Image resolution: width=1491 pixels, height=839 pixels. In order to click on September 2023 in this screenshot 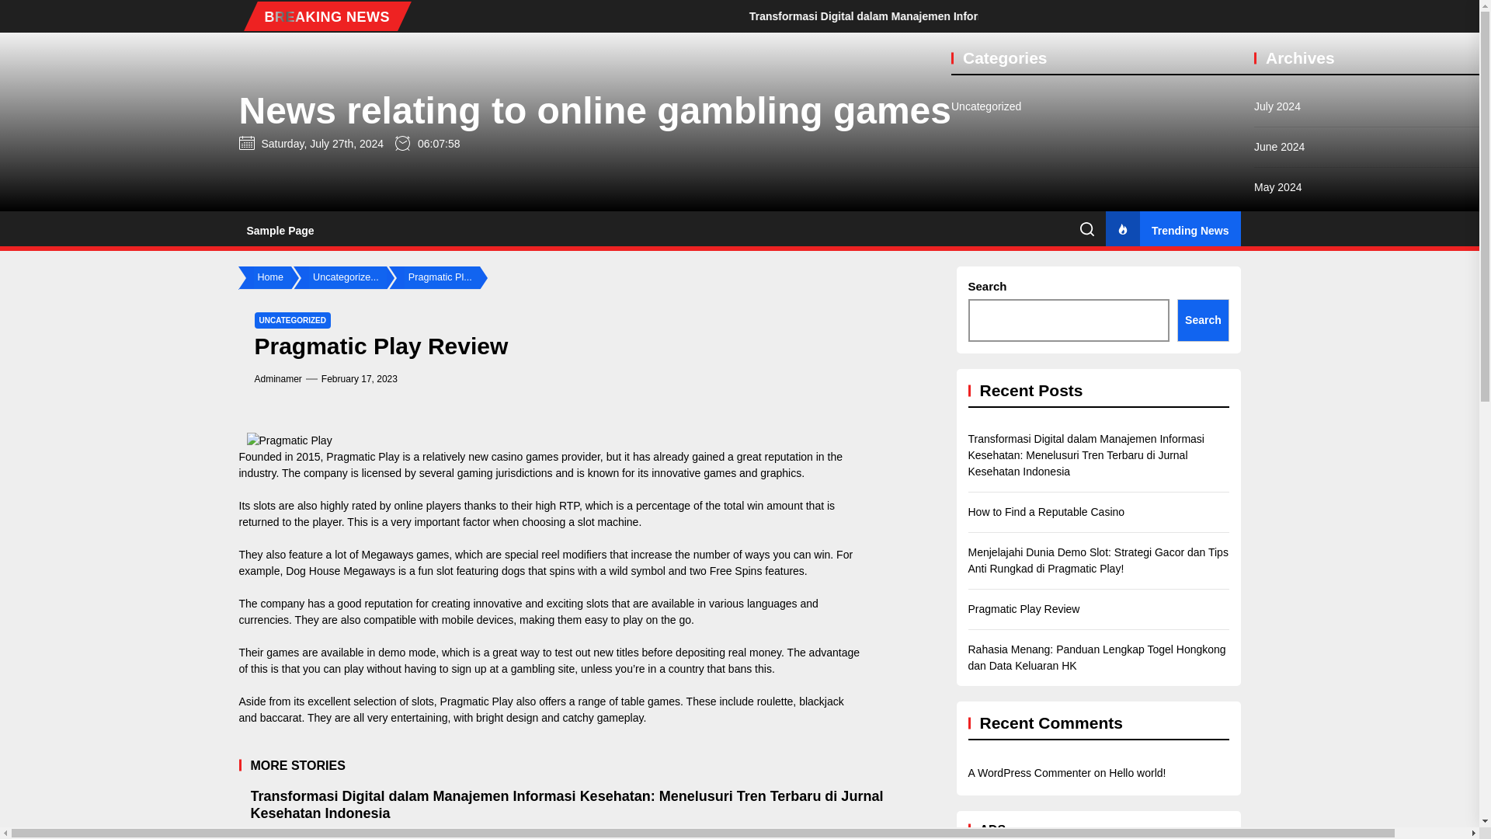, I will do `click(1294, 510)`.